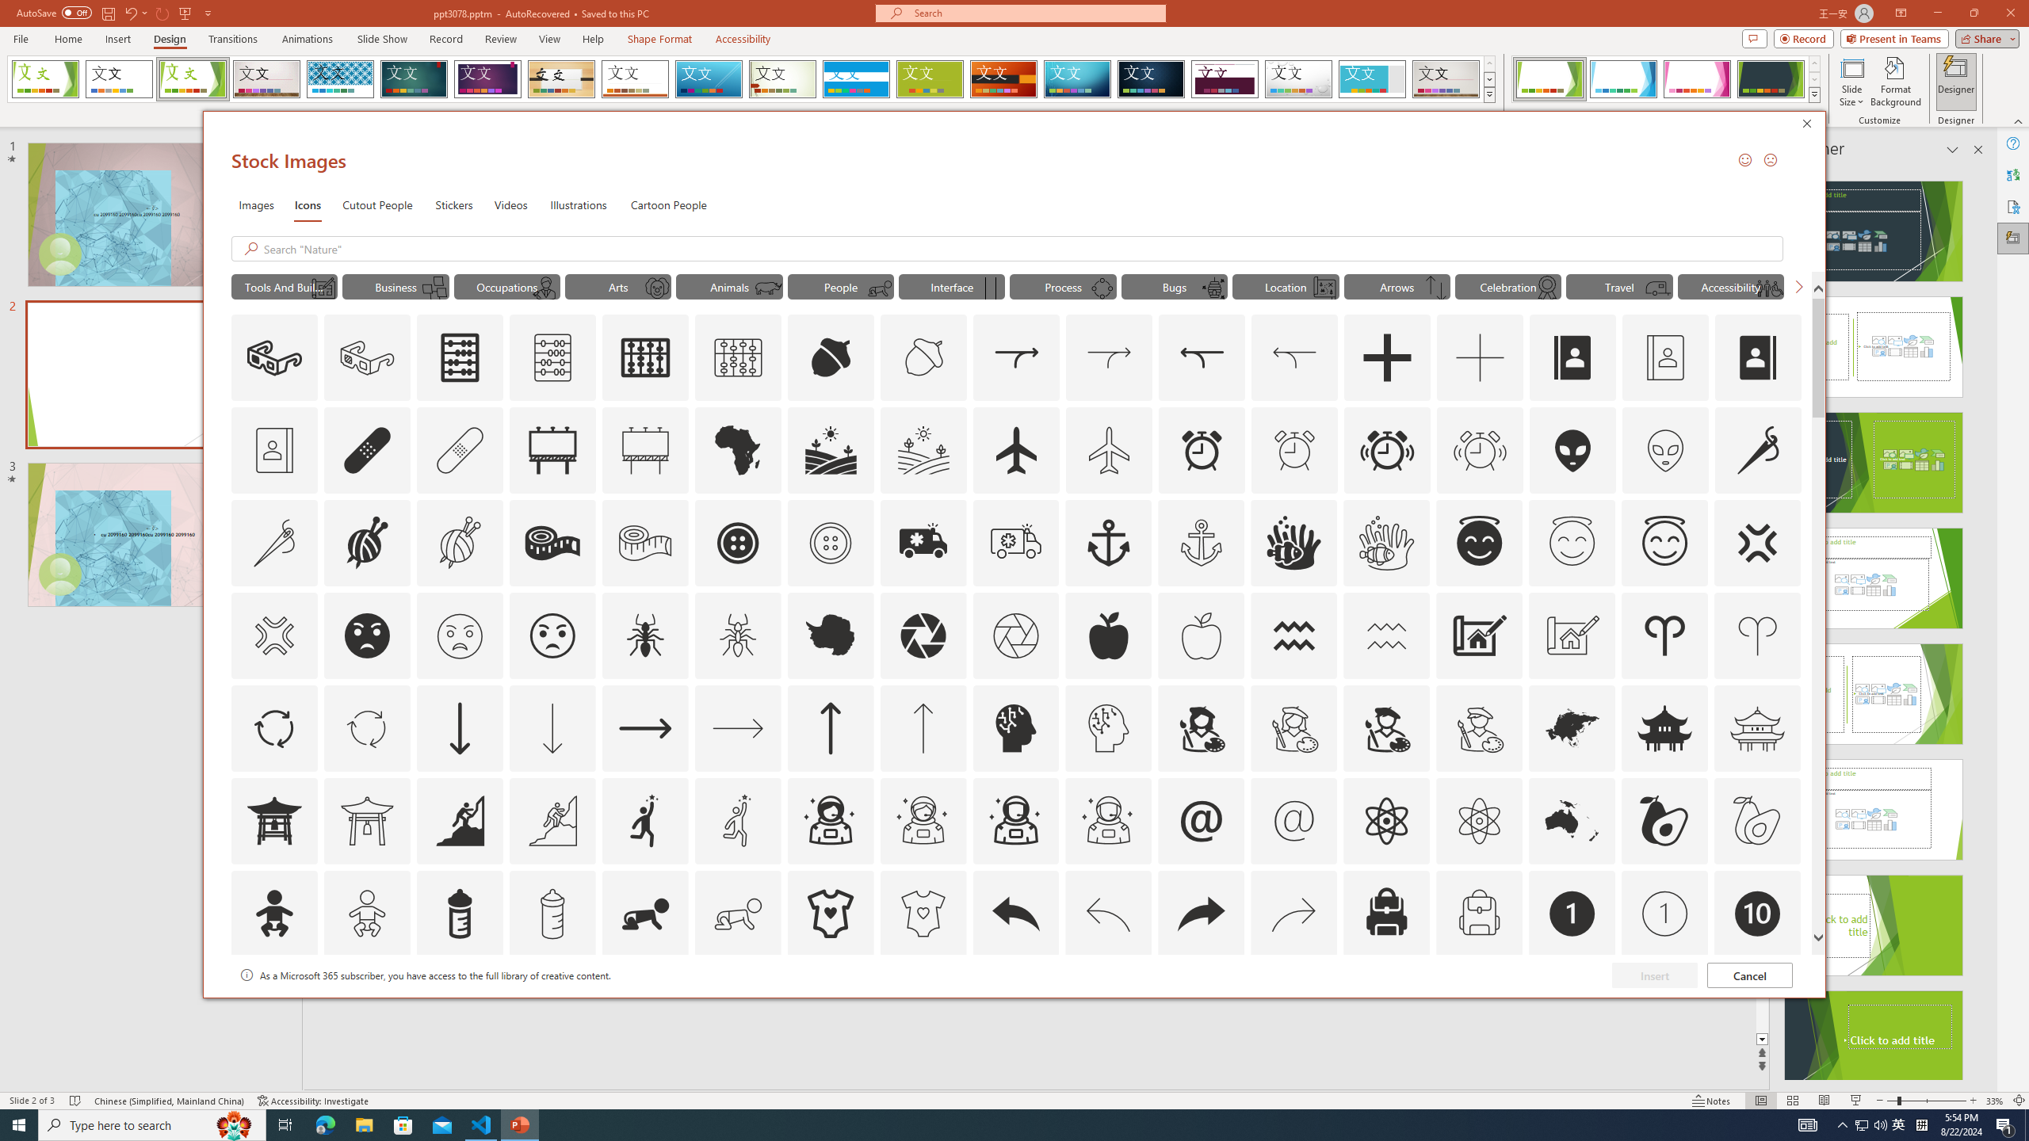 The width and height of the screenshot is (2029, 1141). I want to click on AutomationID: Icons_Aspiration_M, so click(552, 820).